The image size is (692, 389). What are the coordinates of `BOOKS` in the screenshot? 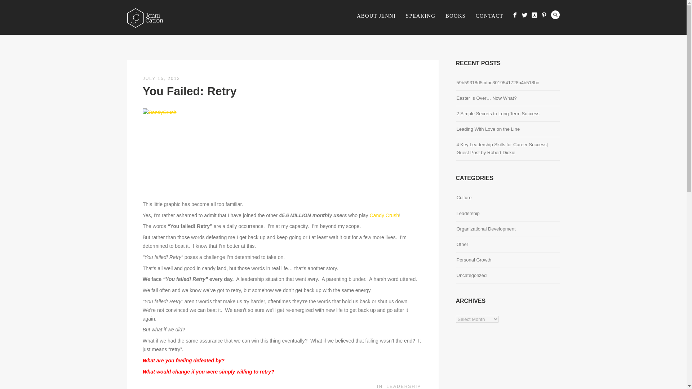 It's located at (455, 16).